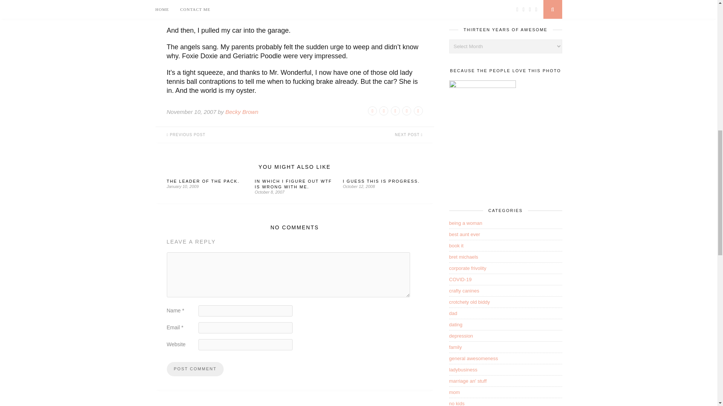 Image resolution: width=723 pixels, height=406 pixels. I want to click on depression, so click(461, 335).